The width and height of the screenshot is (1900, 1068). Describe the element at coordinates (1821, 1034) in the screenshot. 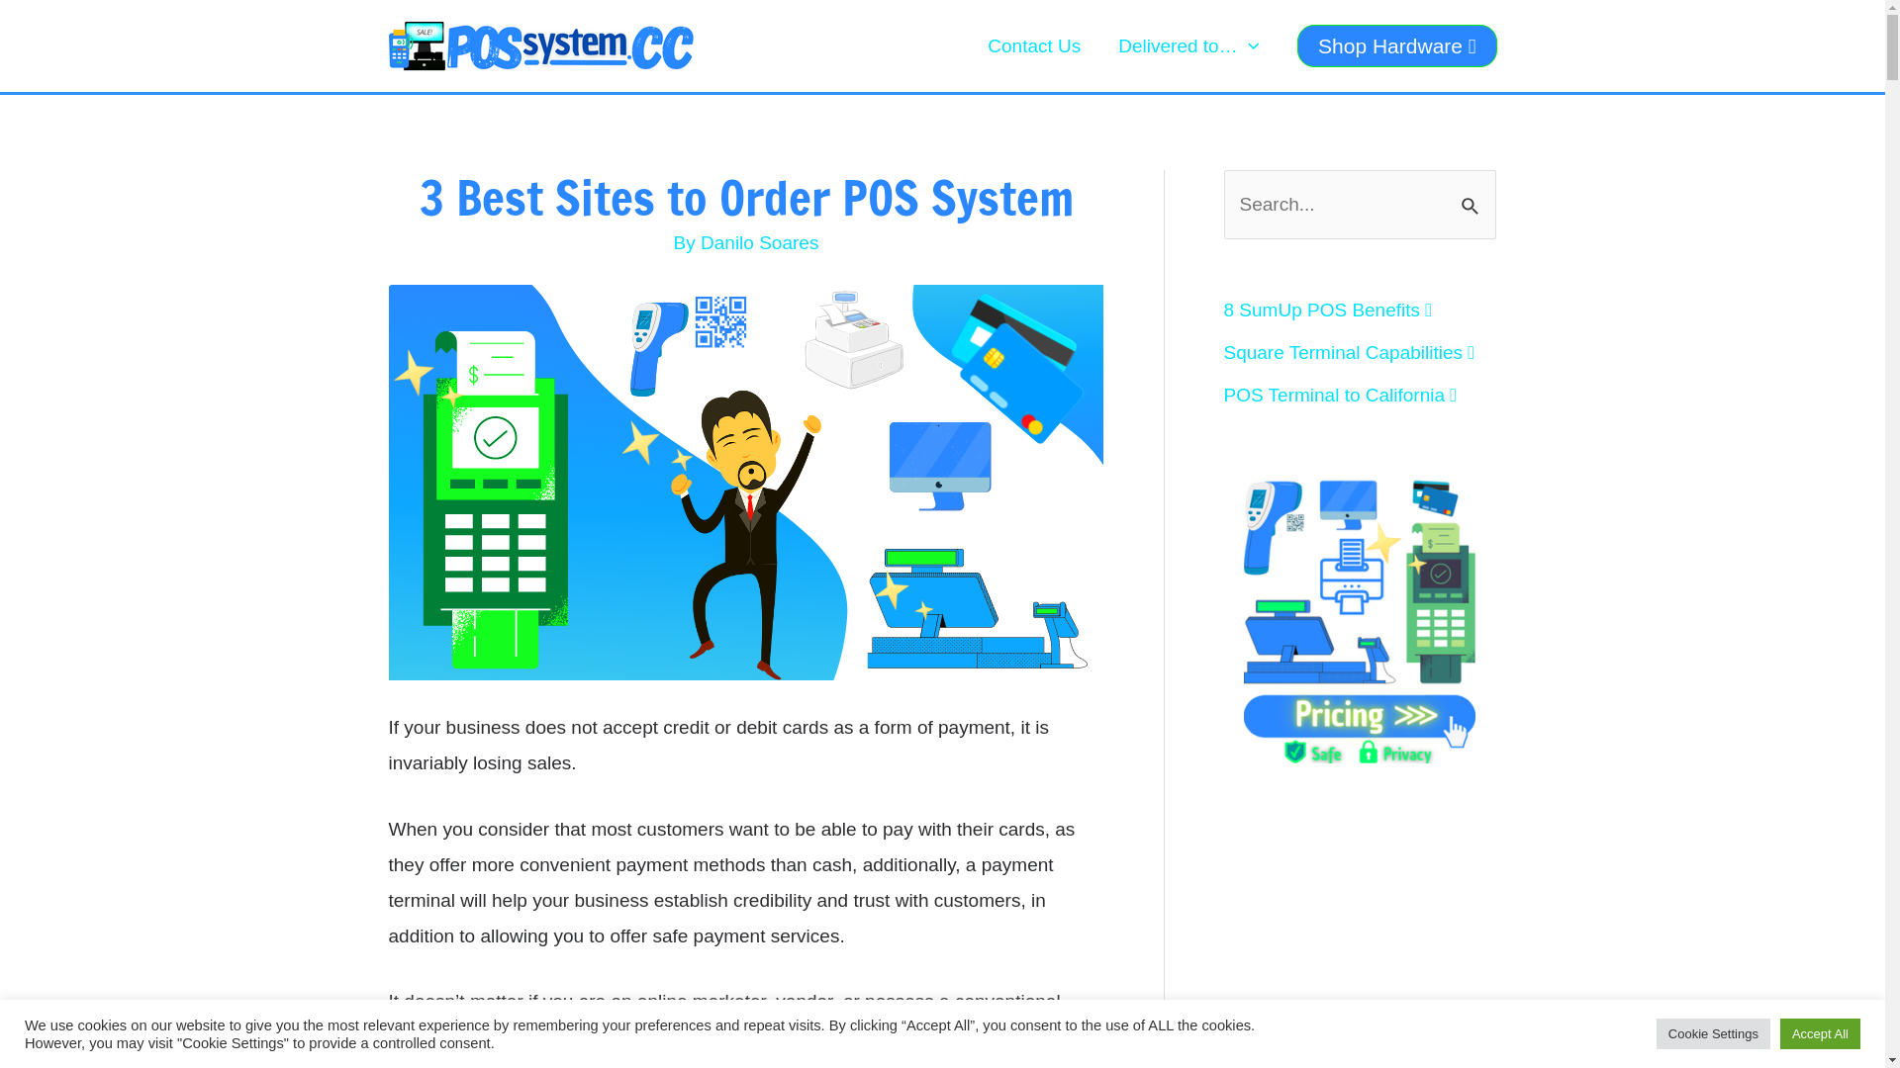

I see `Accept All` at that location.